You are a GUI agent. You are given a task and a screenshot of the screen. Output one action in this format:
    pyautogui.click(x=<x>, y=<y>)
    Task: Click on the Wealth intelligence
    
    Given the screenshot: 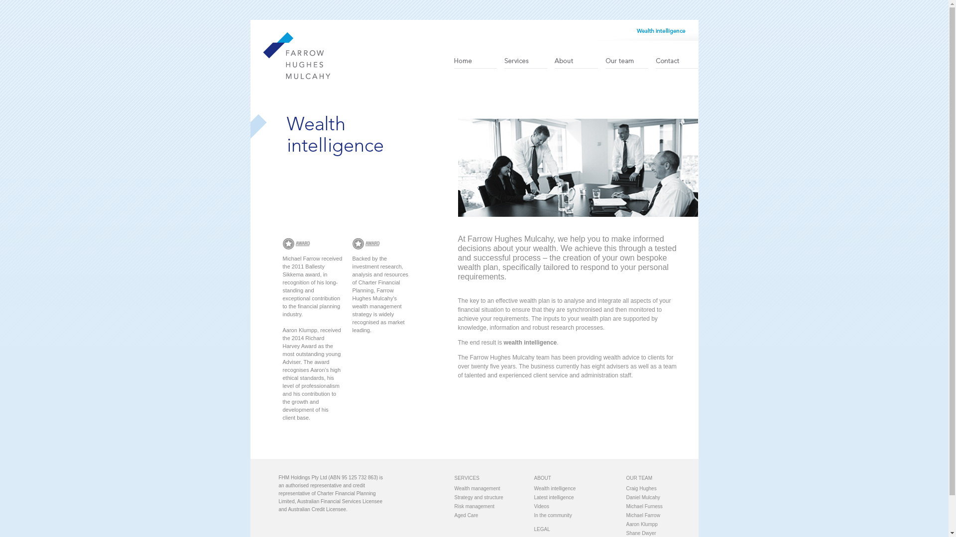 What is the action you would take?
    pyautogui.click(x=574, y=489)
    